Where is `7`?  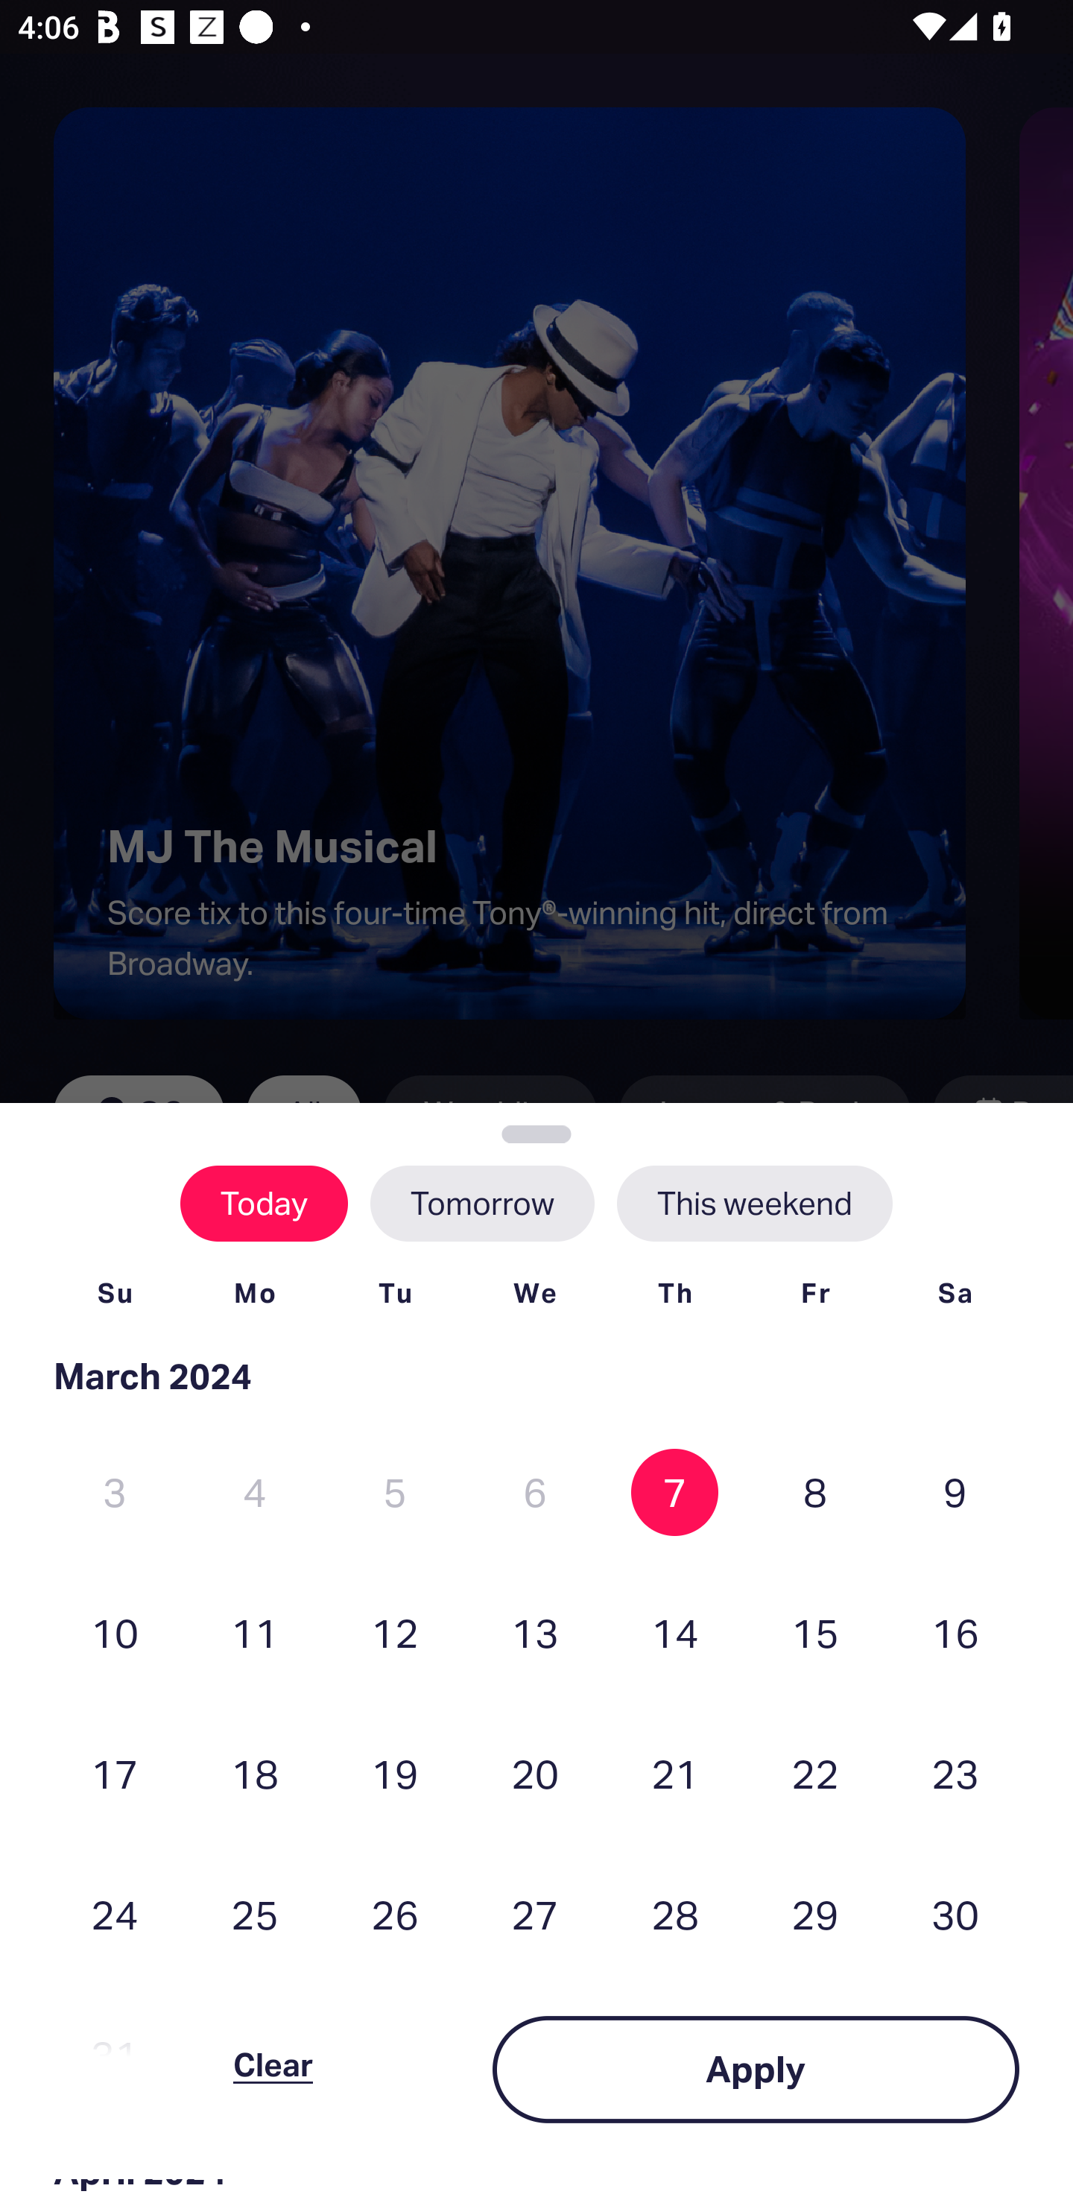
7 is located at coordinates (674, 1492).